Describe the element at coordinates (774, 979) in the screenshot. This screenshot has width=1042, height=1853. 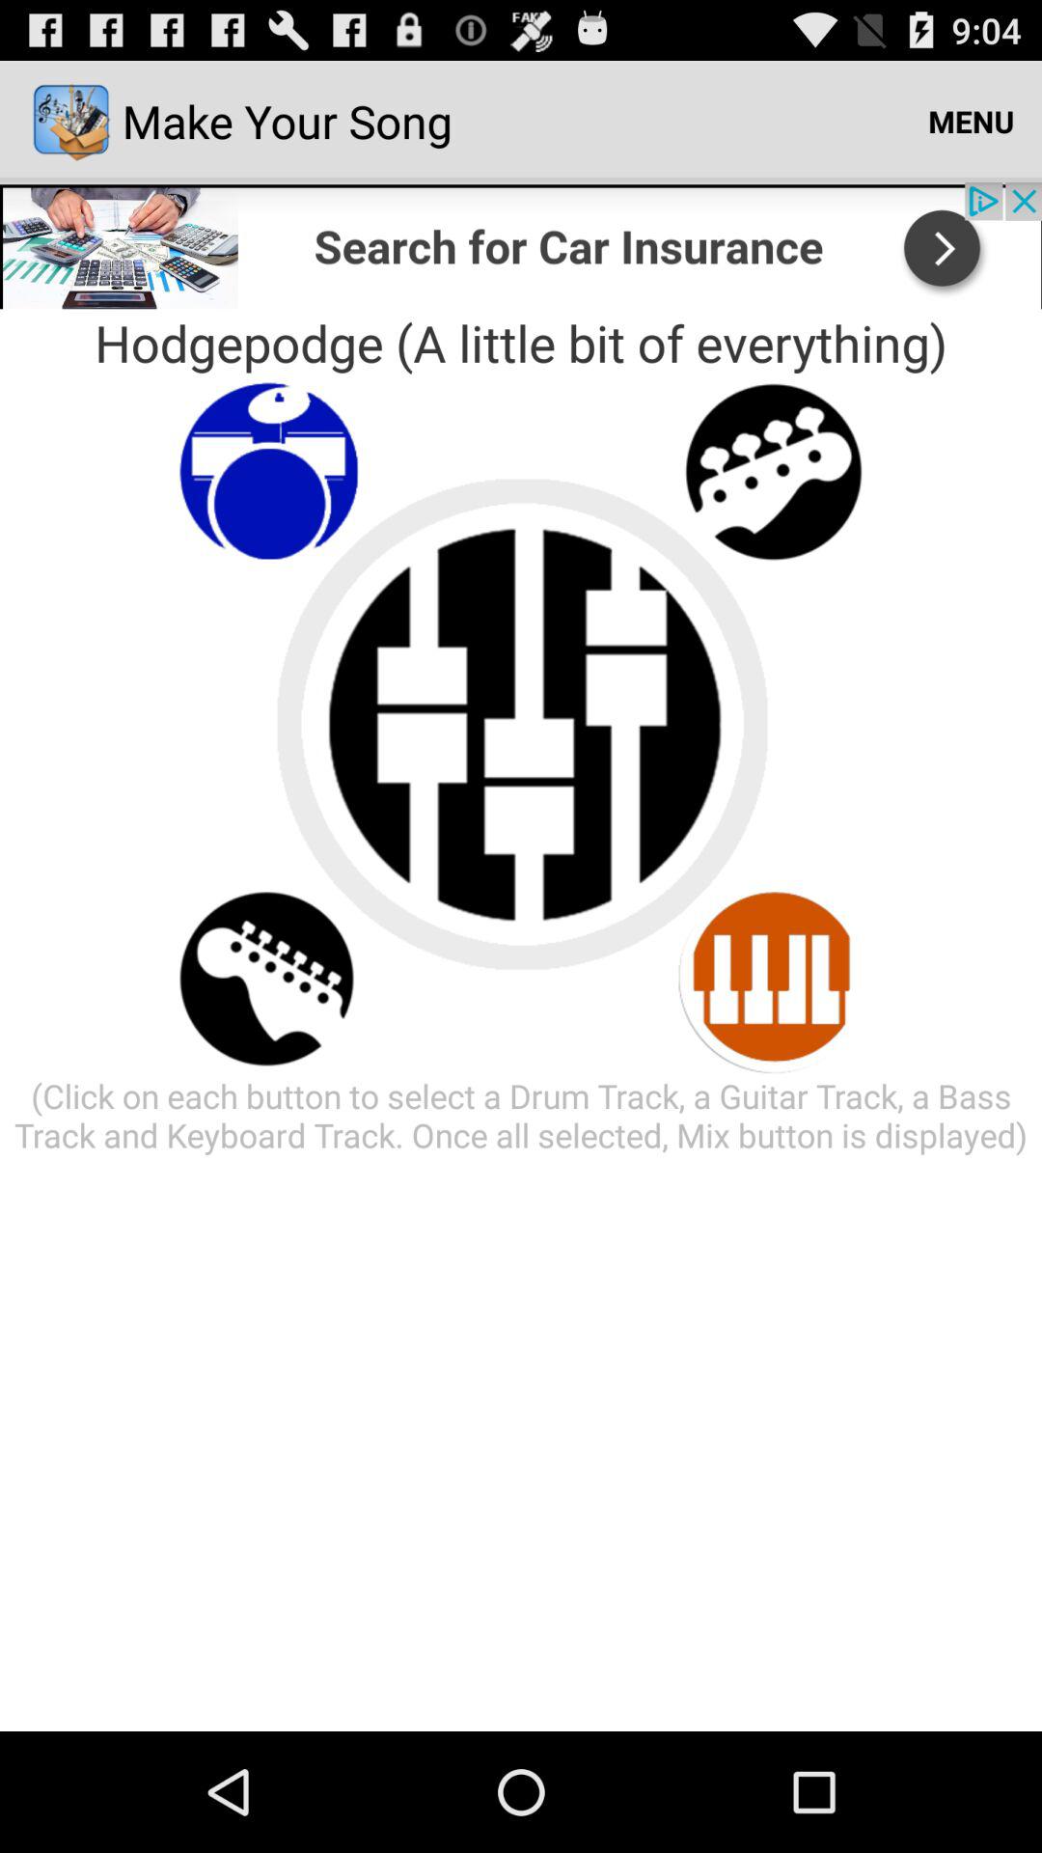
I see `select keyboard traxk` at that location.